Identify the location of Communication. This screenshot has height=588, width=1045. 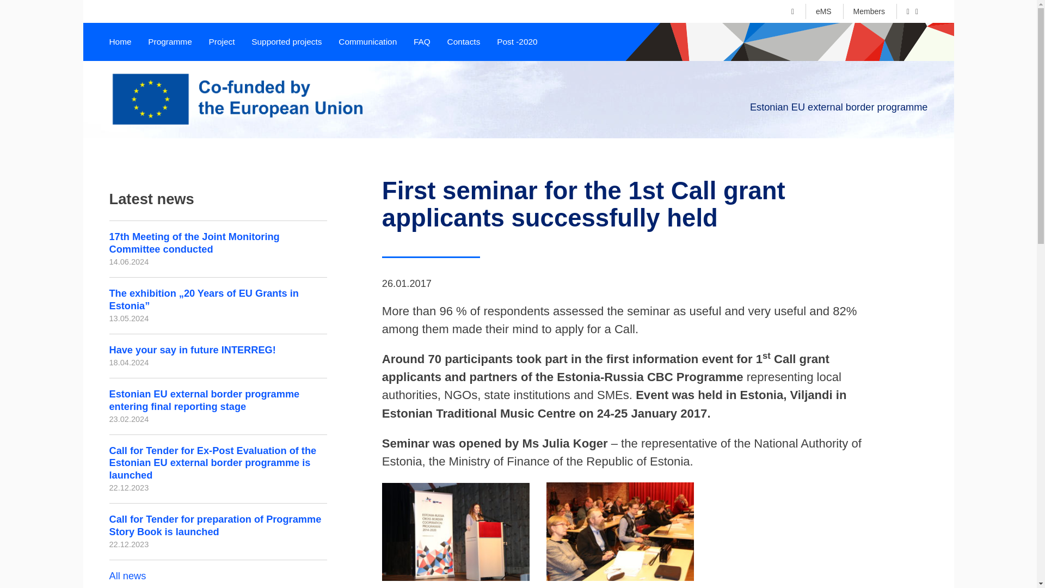
(368, 42).